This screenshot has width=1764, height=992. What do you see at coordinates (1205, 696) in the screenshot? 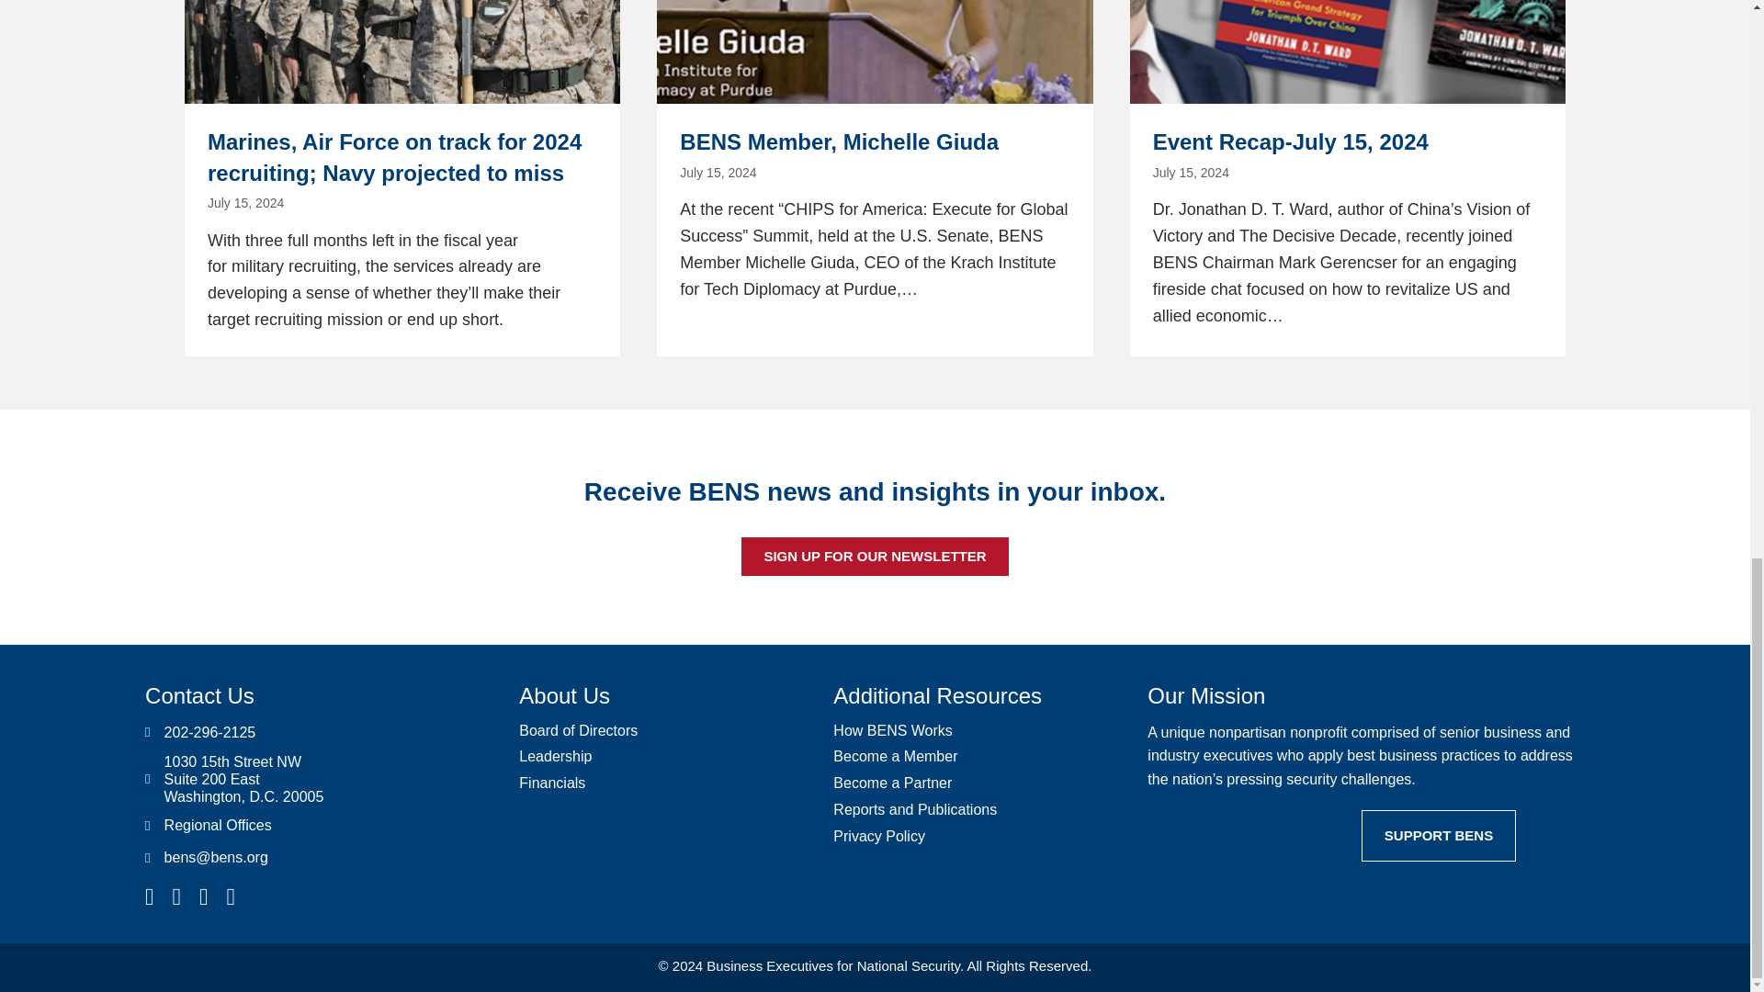
I see `Our Mission` at bounding box center [1205, 696].